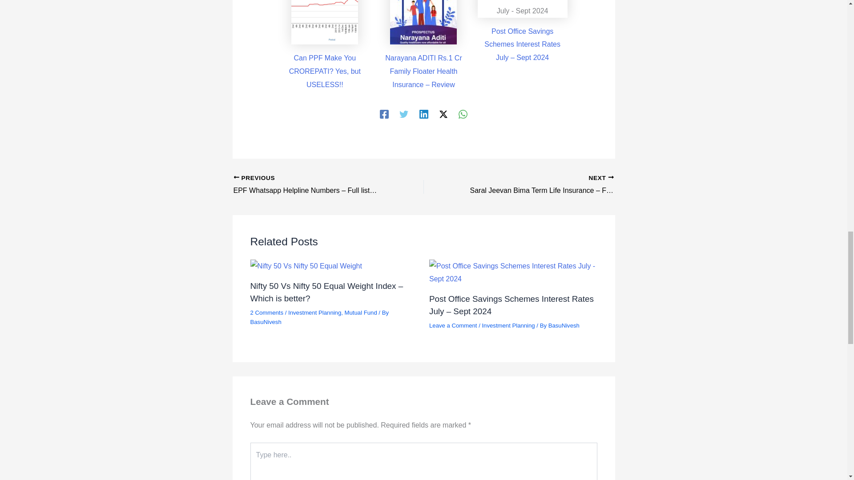 This screenshot has height=480, width=854. What do you see at coordinates (314, 312) in the screenshot?
I see `Investment Planning` at bounding box center [314, 312].